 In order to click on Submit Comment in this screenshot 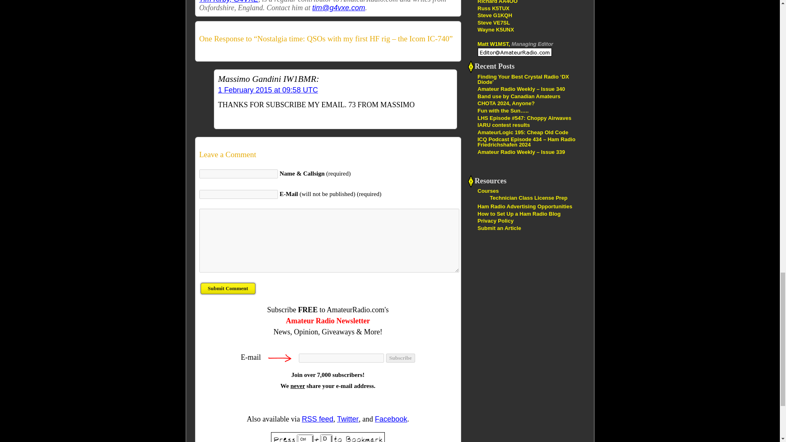, I will do `click(228, 288)`.